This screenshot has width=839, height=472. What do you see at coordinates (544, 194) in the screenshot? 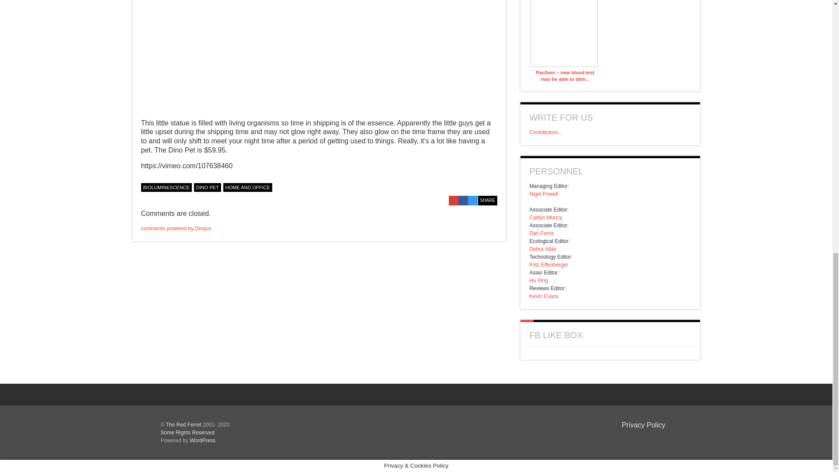
I see `Nigel Powell` at bounding box center [544, 194].